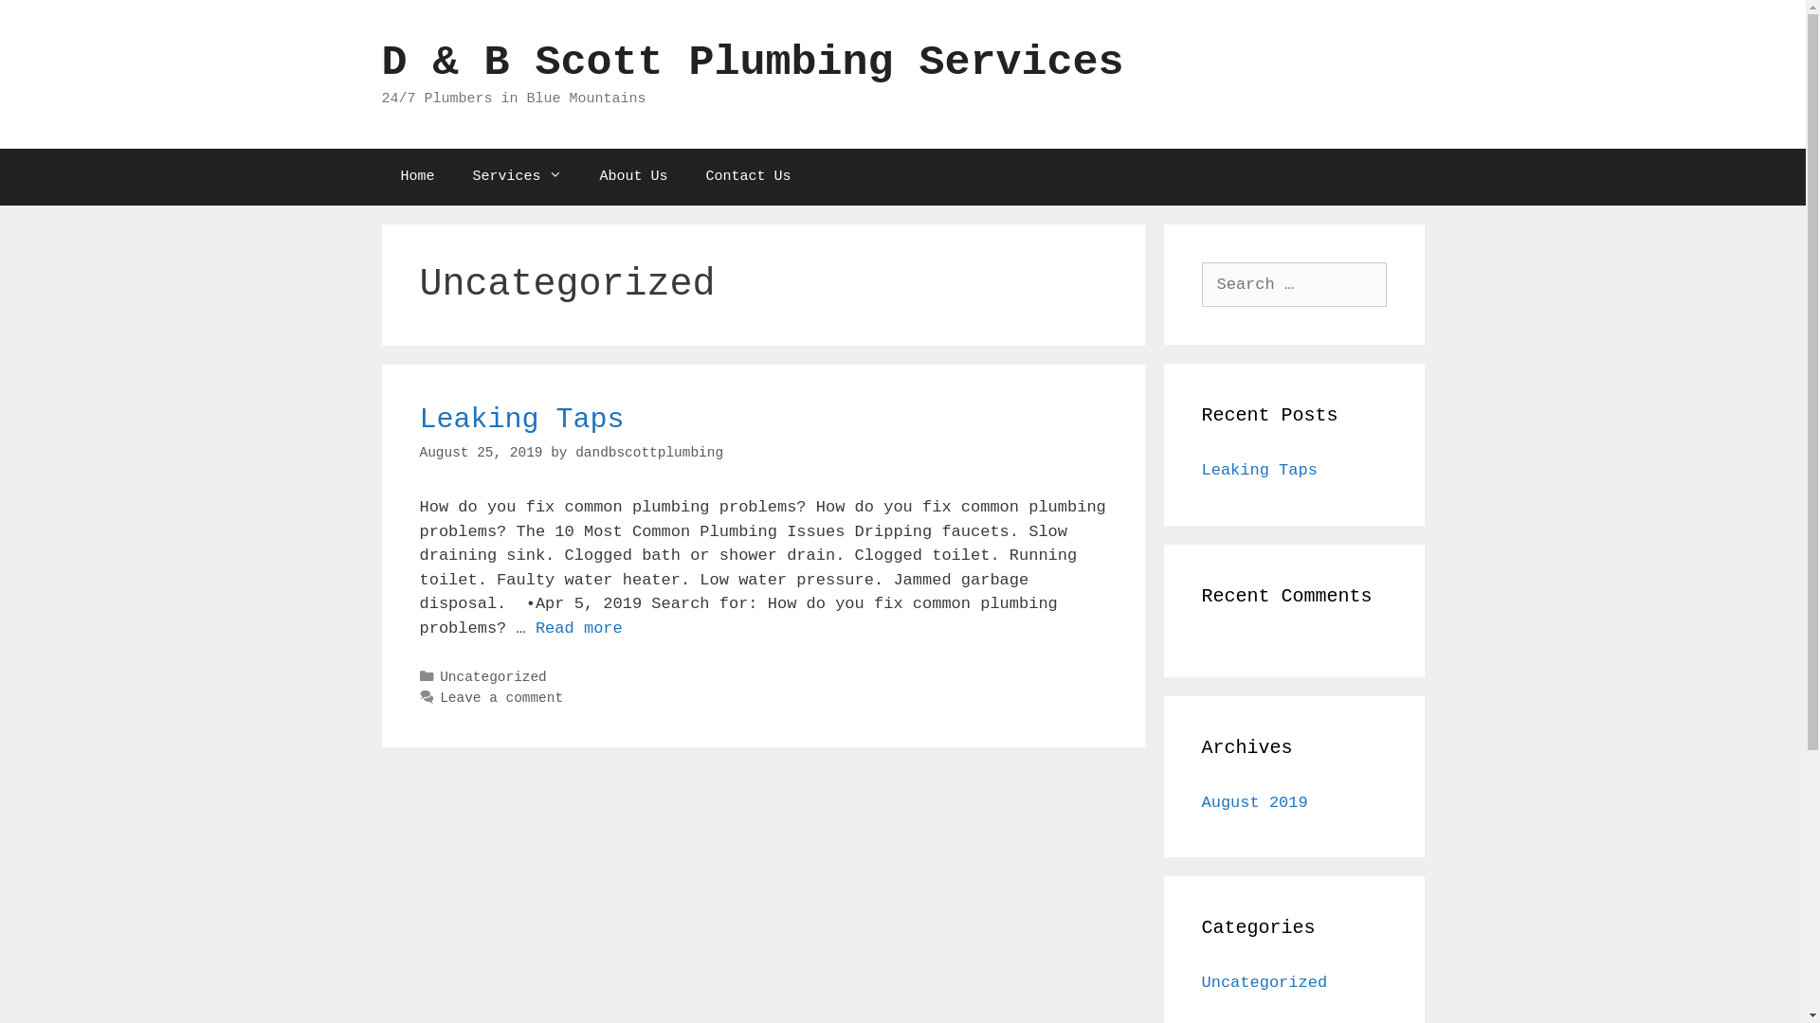 Image resolution: width=1820 pixels, height=1023 pixels. I want to click on Home, so click(417, 176).